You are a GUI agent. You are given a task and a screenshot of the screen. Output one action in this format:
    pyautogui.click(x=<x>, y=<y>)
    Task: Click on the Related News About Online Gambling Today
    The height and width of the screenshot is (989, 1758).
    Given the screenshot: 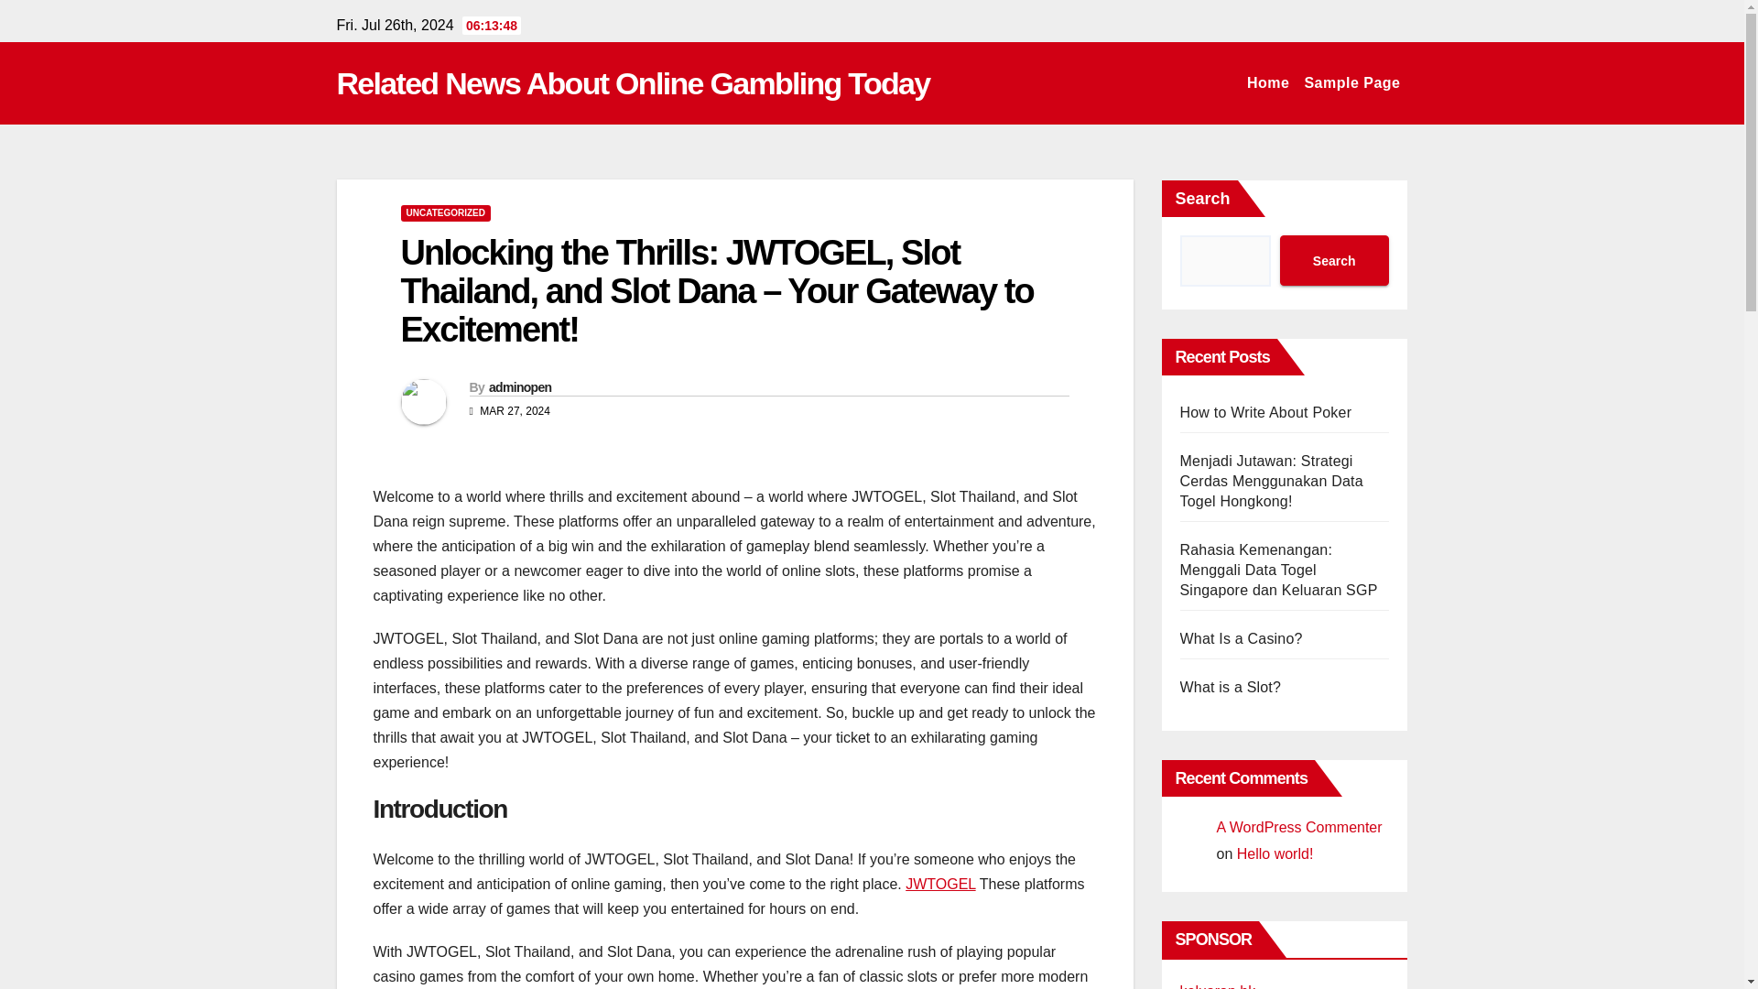 What is the action you would take?
    pyautogui.click(x=634, y=83)
    